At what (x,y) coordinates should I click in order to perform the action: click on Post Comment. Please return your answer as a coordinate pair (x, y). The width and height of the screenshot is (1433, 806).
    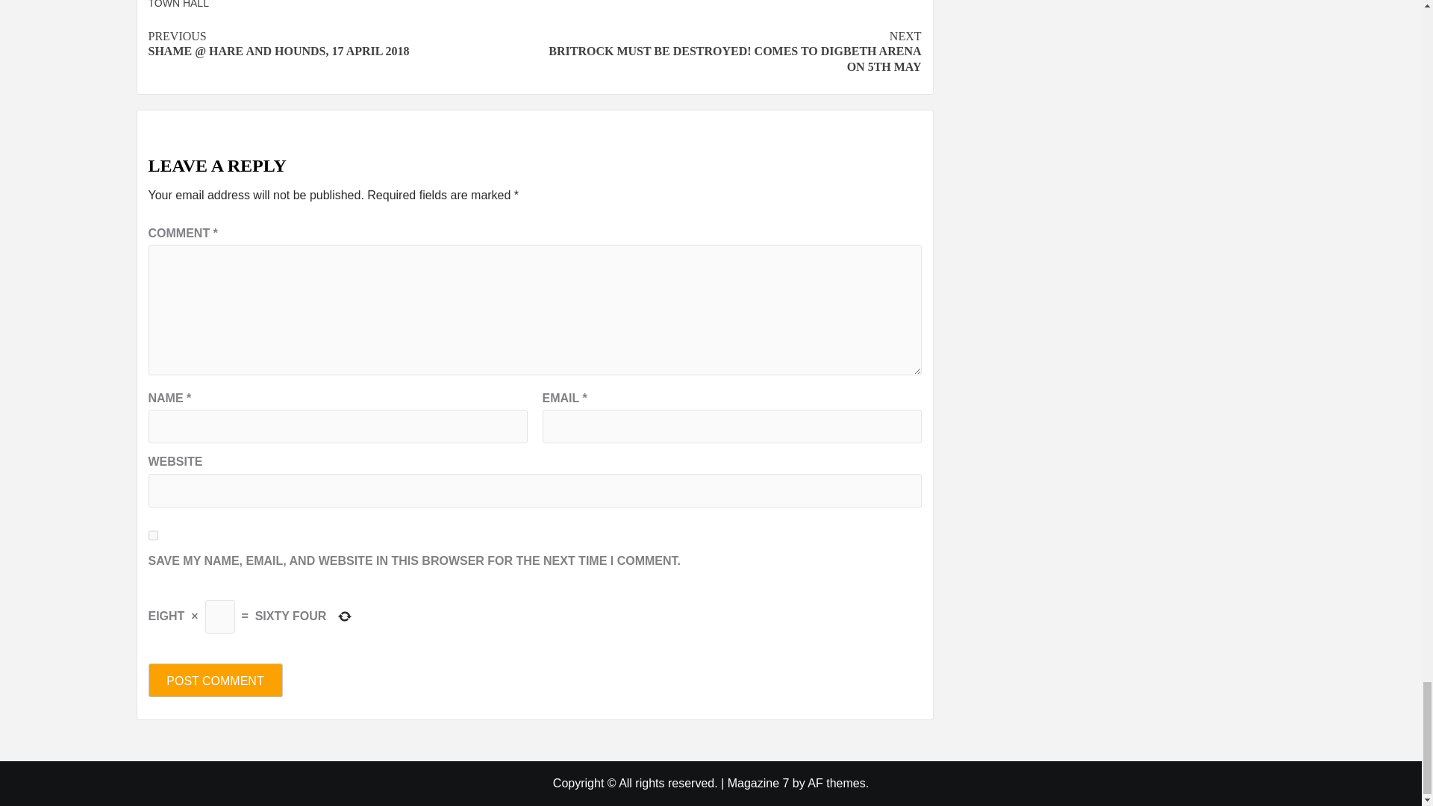
    Looking at the image, I should click on (215, 680).